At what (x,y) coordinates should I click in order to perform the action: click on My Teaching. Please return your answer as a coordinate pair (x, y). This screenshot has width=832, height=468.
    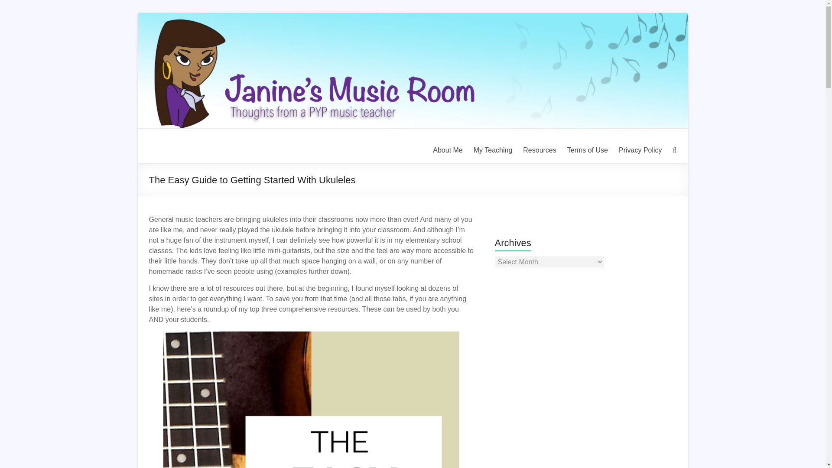
    Looking at the image, I should click on (493, 150).